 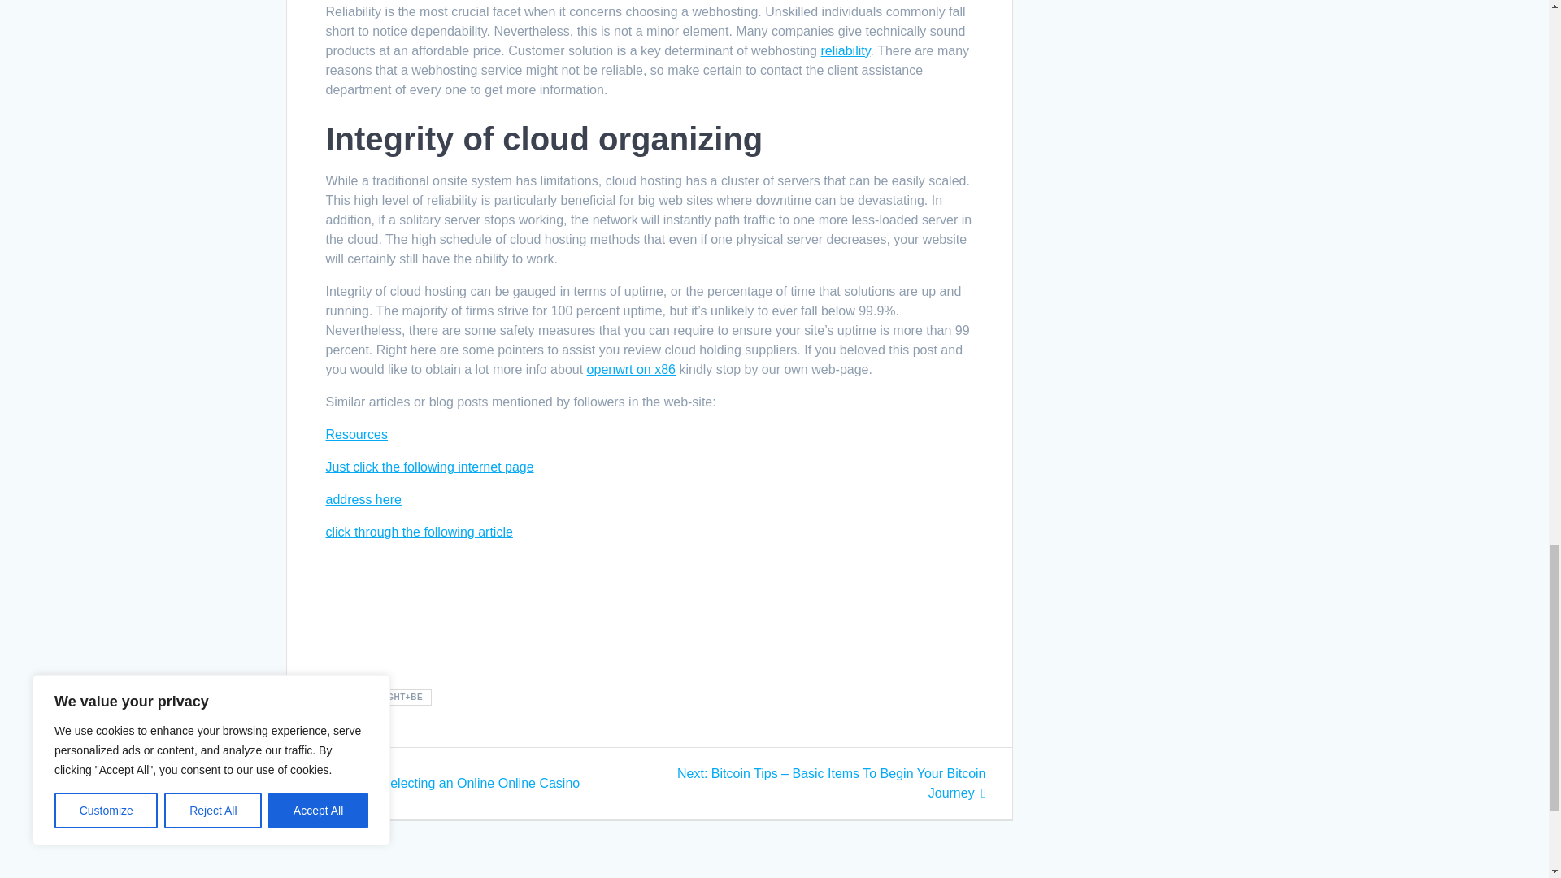 I want to click on click through the following article, so click(x=418, y=532).